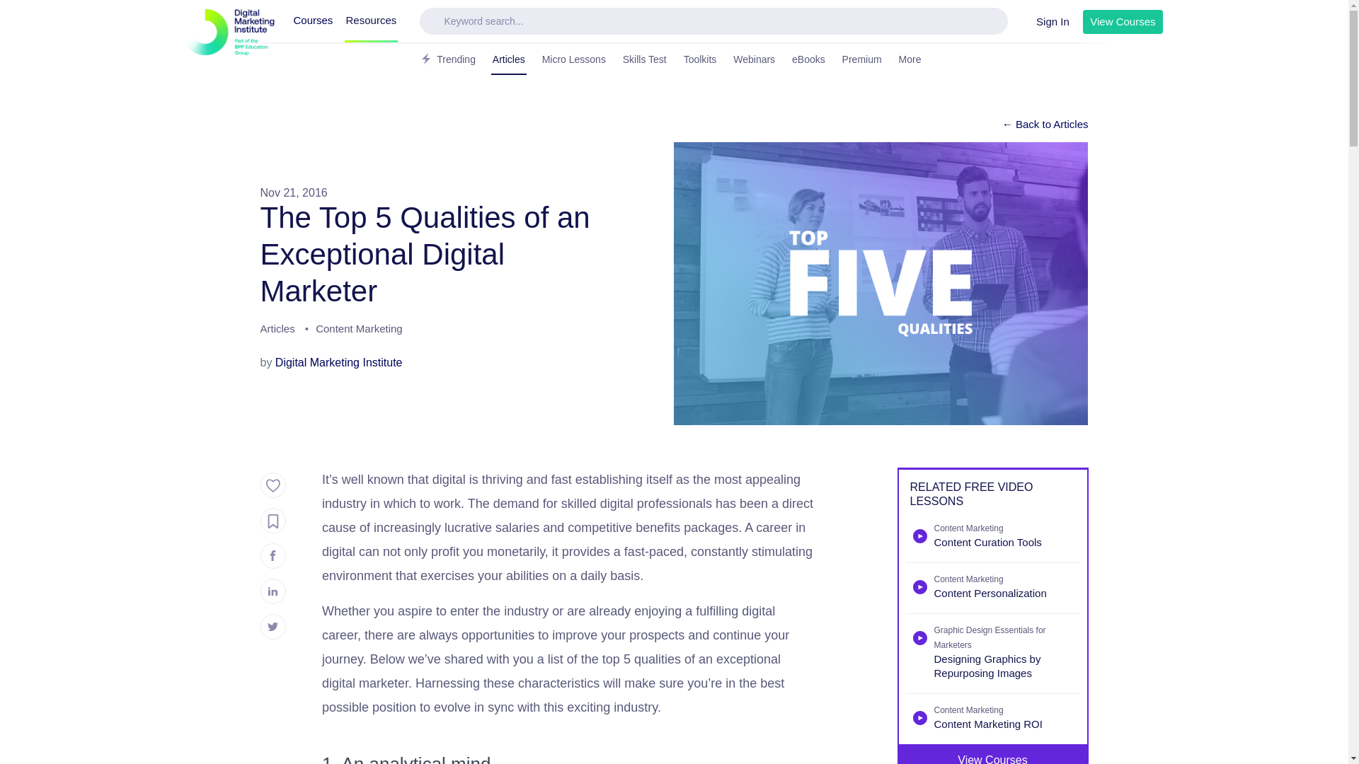 This screenshot has width=1359, height=764. Describe the element at coordinates (508, 59) in the screenshot. I see `Articles` at that location.